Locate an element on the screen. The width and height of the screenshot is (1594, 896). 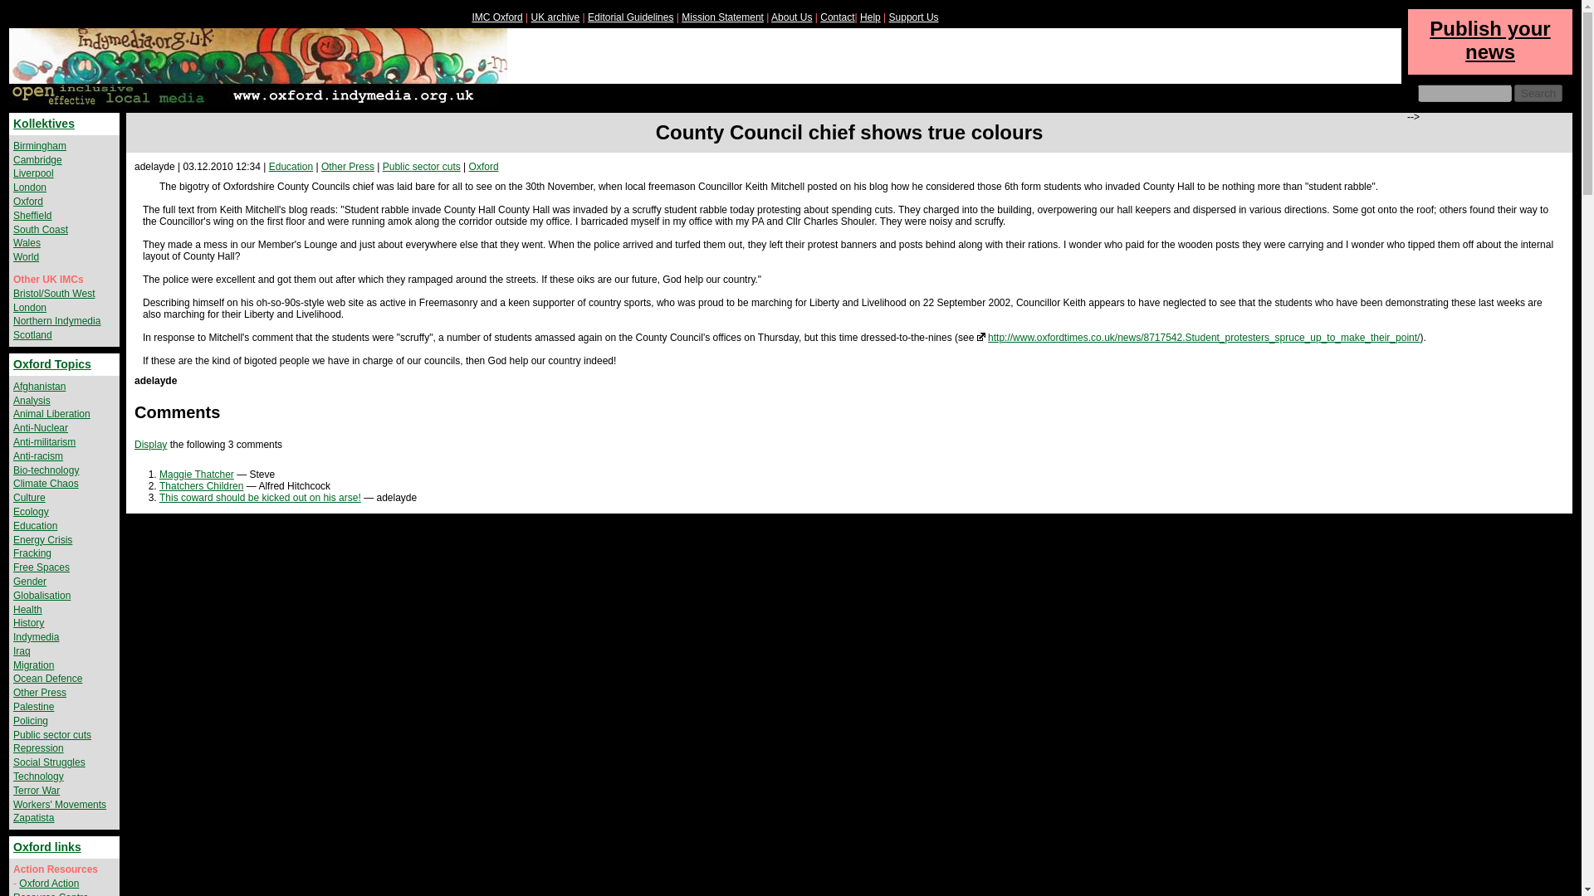
London is located at coordinates (29, 187).